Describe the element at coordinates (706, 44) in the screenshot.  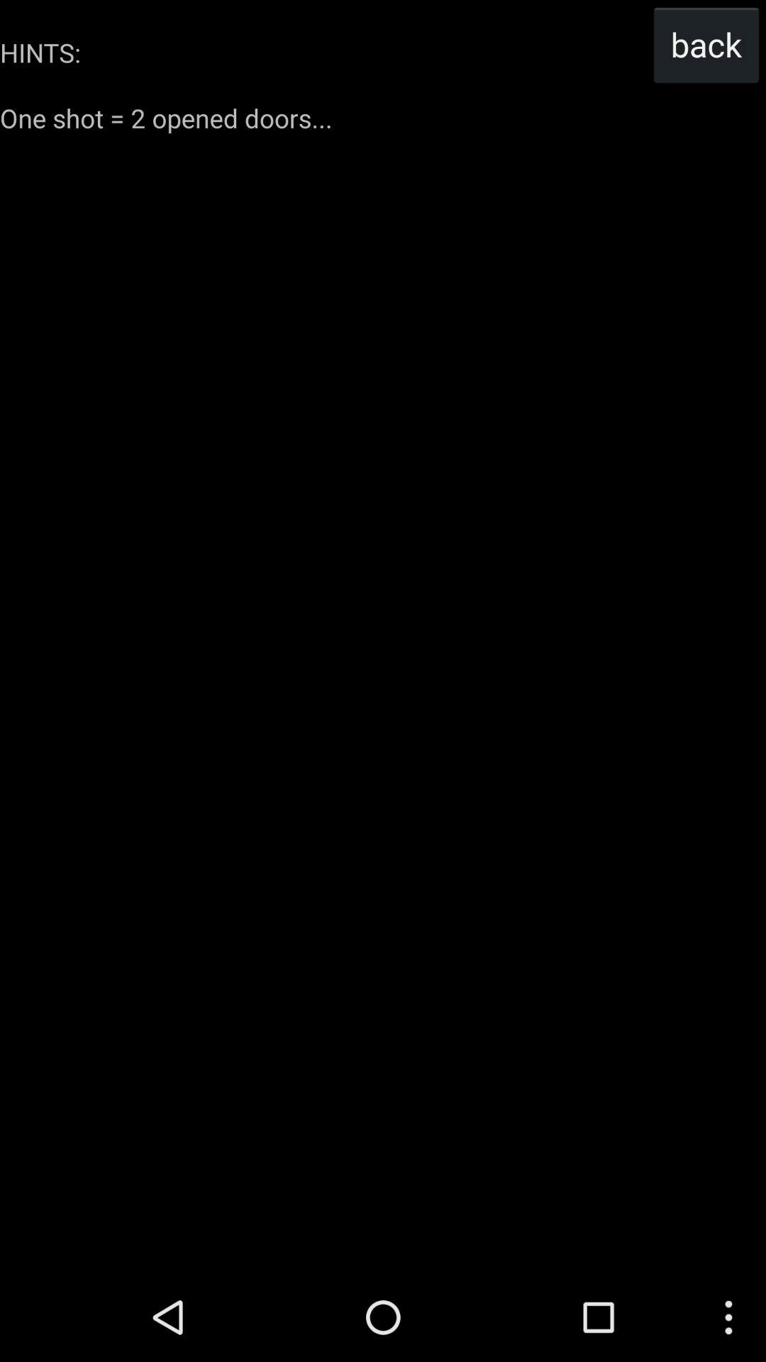
I see `flip to the back button` at that location.